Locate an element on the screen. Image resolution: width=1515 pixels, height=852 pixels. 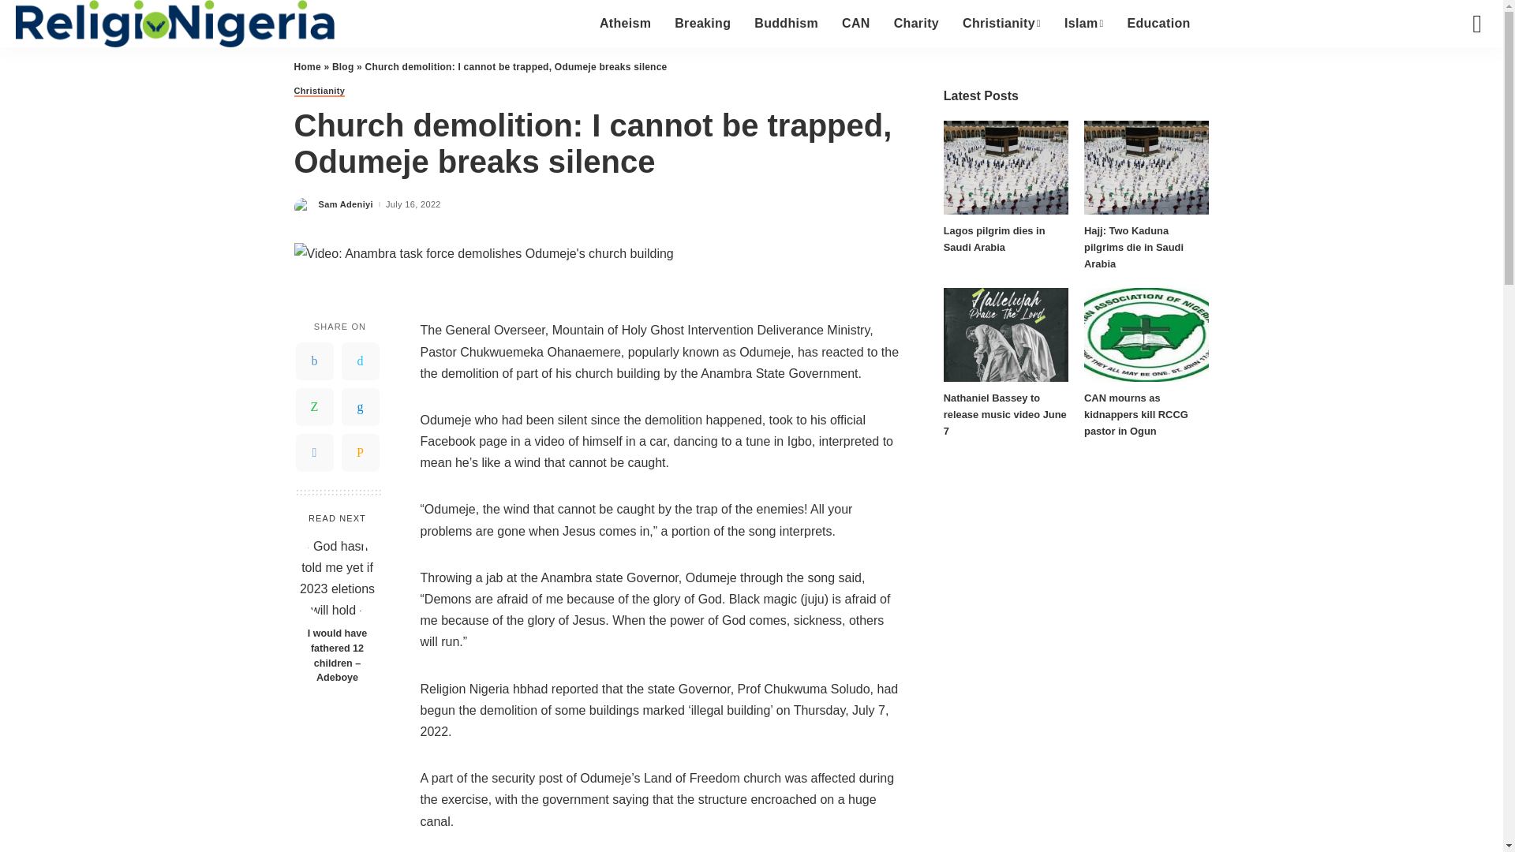
Breaking is located at coordinates (702, 24).